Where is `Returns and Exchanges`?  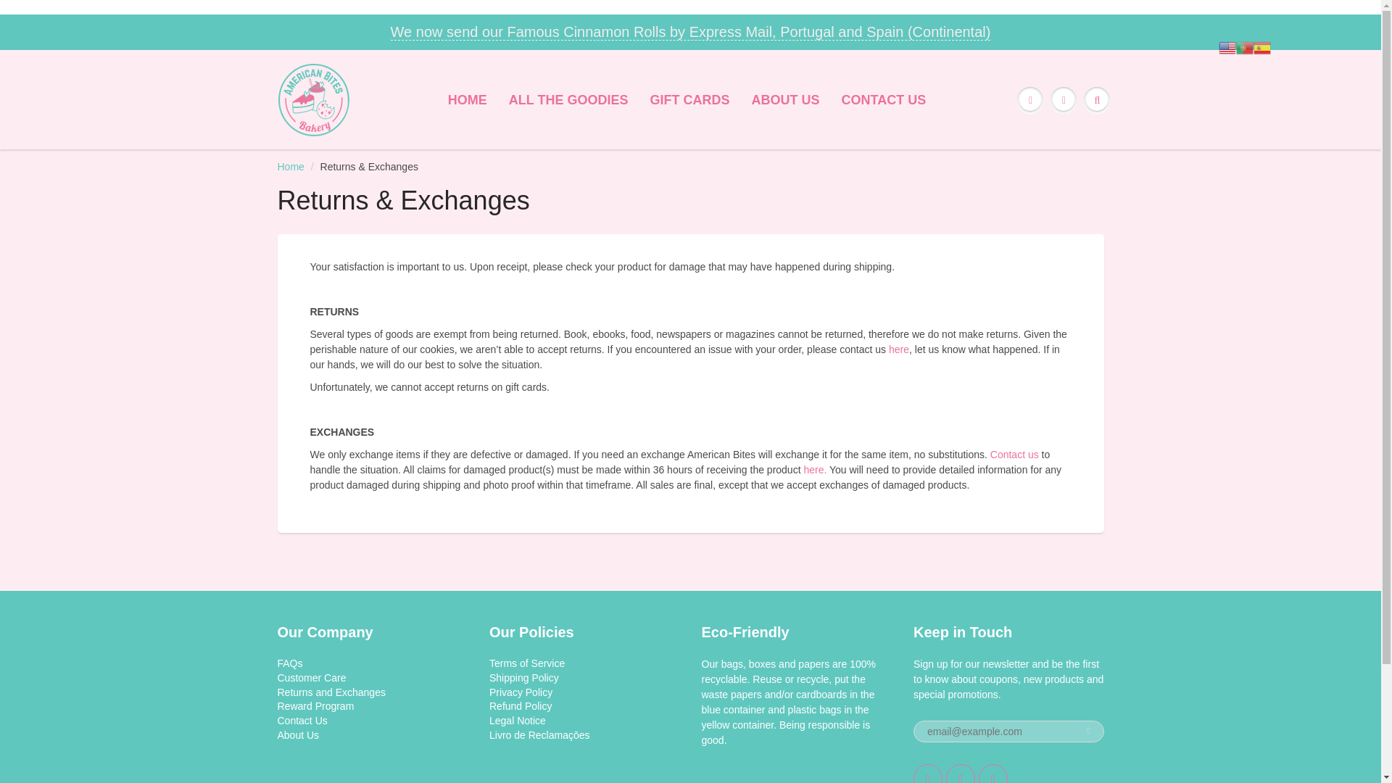
Returns and Exchanges is located at coordinates (331, 692).